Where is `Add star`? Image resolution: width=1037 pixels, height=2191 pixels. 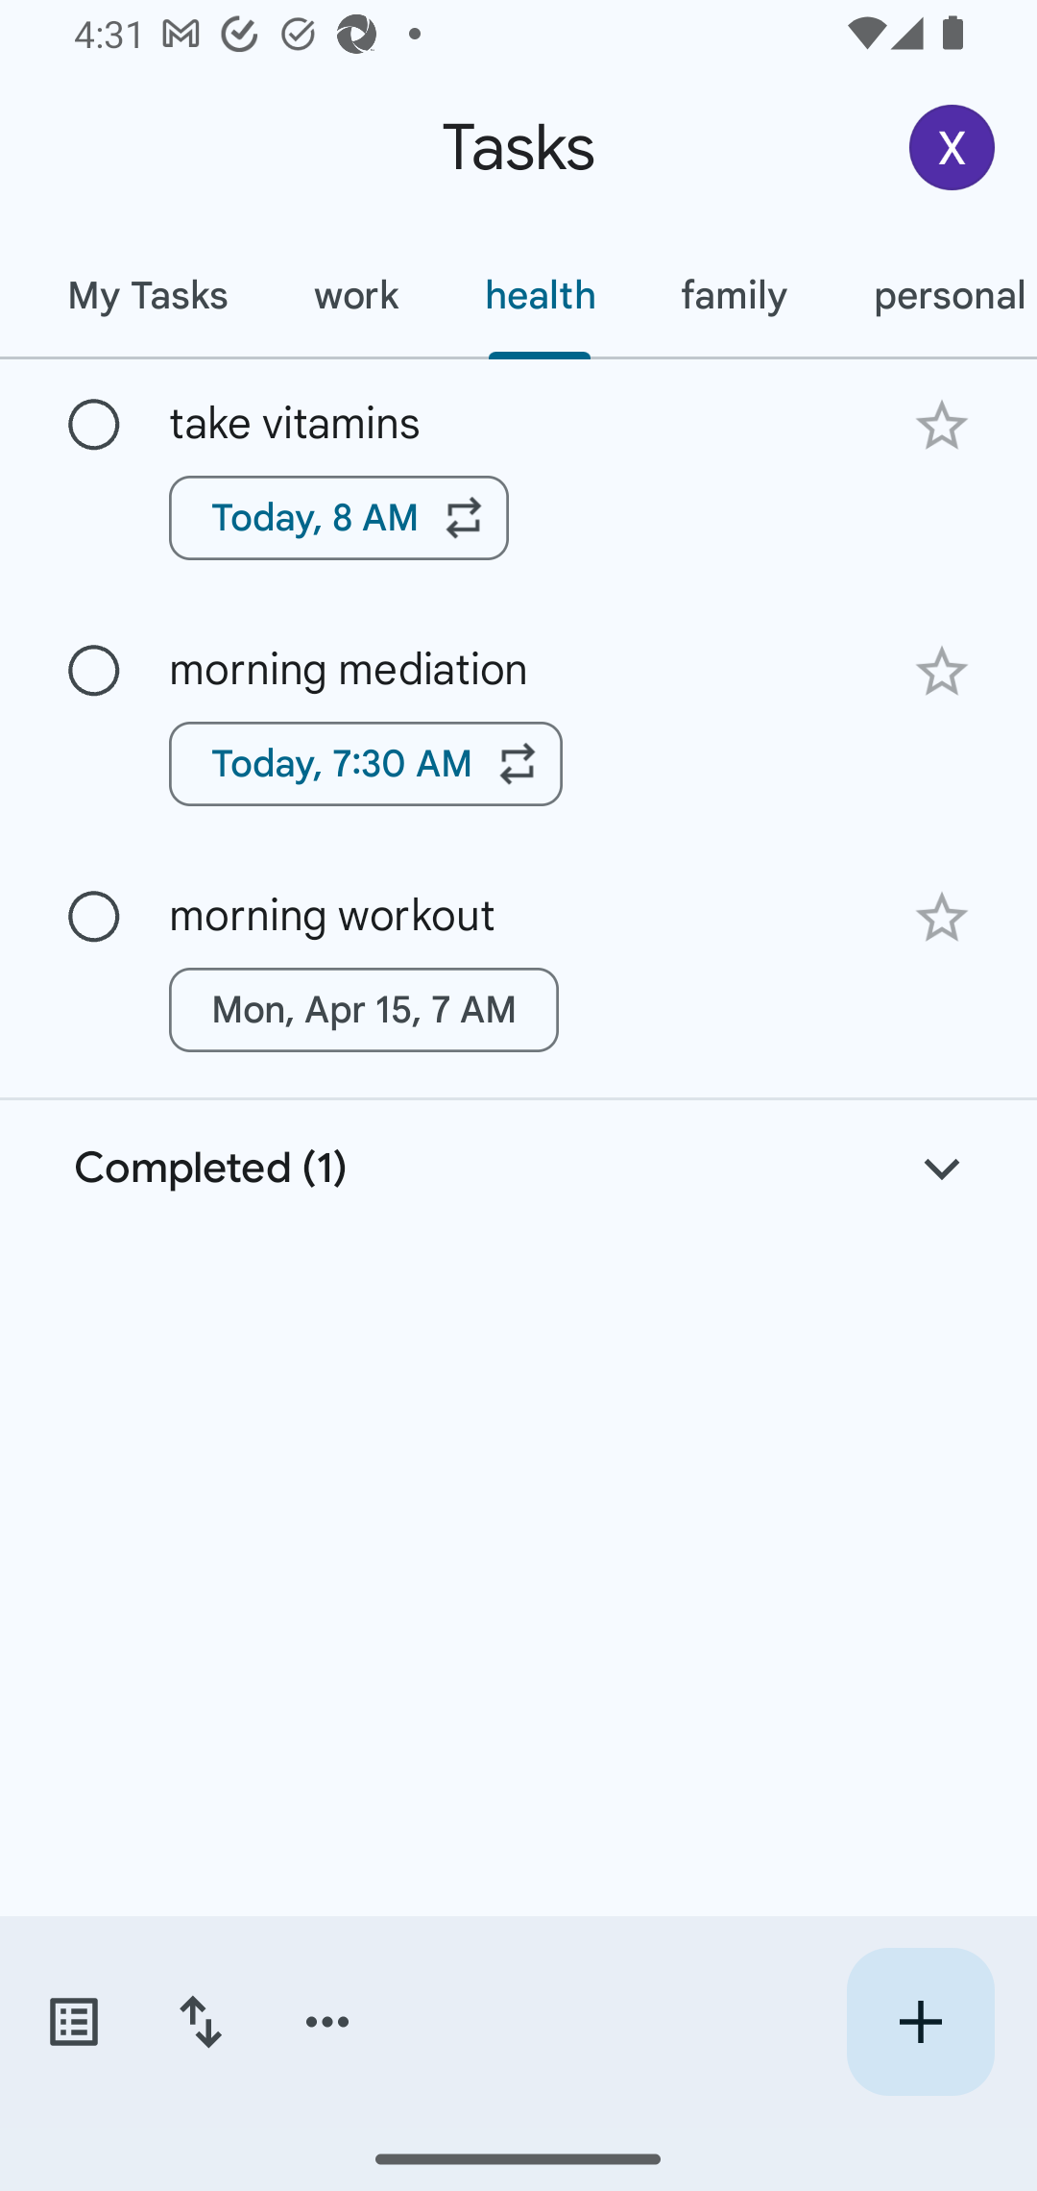
Add star is located at coordinates (941, 918).